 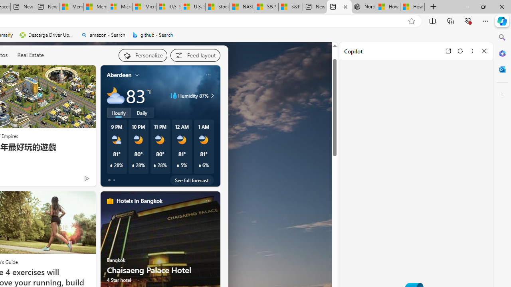 What do you see at coordinates (137, 75) in the screenshot?
I see `My location` at bounding box center [137, 75].